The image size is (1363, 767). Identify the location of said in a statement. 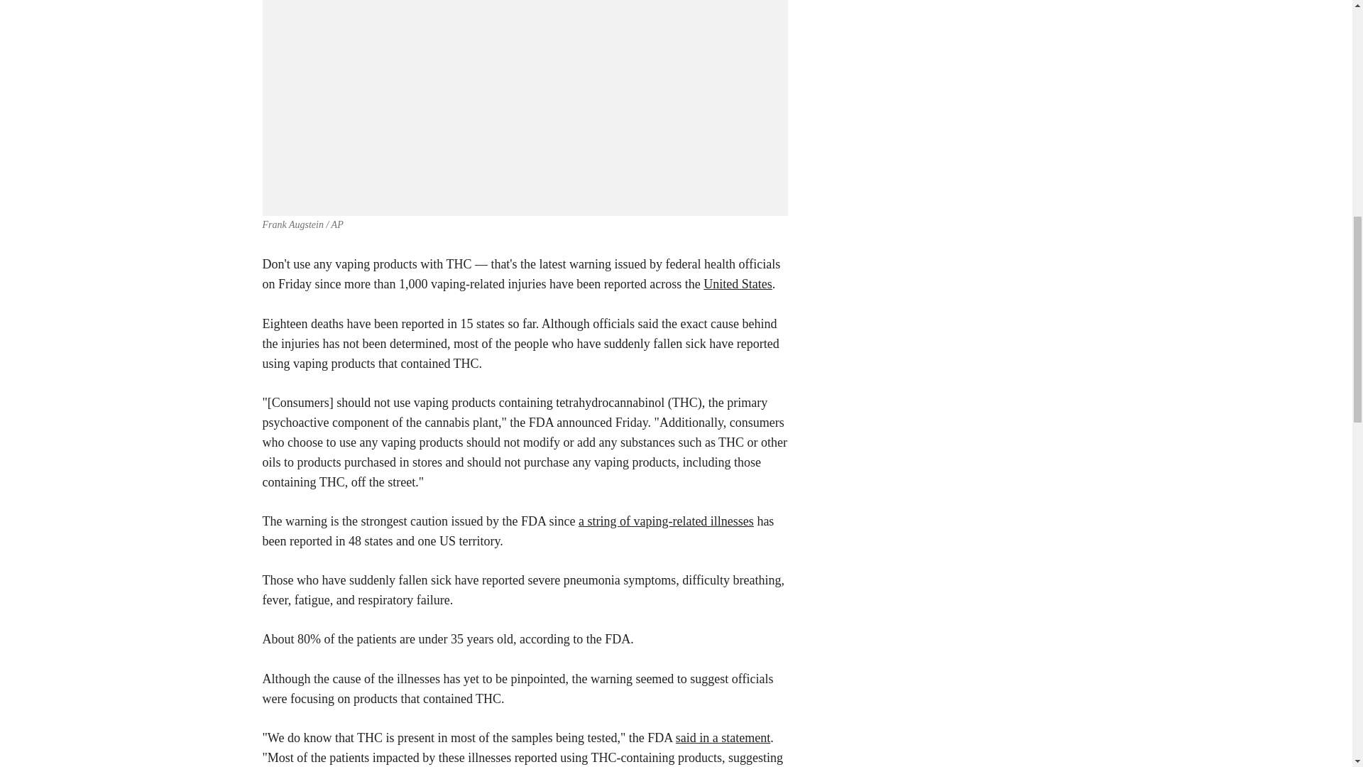
(723, 737).